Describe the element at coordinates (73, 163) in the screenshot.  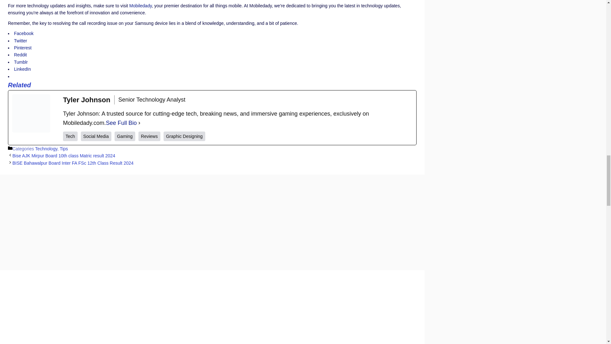
I see `BISE Bahawalpur Board Inter FA FSc 12th Class Result 2024` at that location.